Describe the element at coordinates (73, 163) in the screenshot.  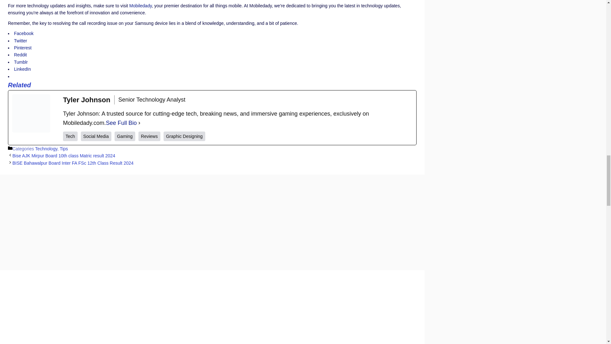
I see `BISE Bahawalpur Board Inter FA FSc 12th Class Result 2024` at that location.